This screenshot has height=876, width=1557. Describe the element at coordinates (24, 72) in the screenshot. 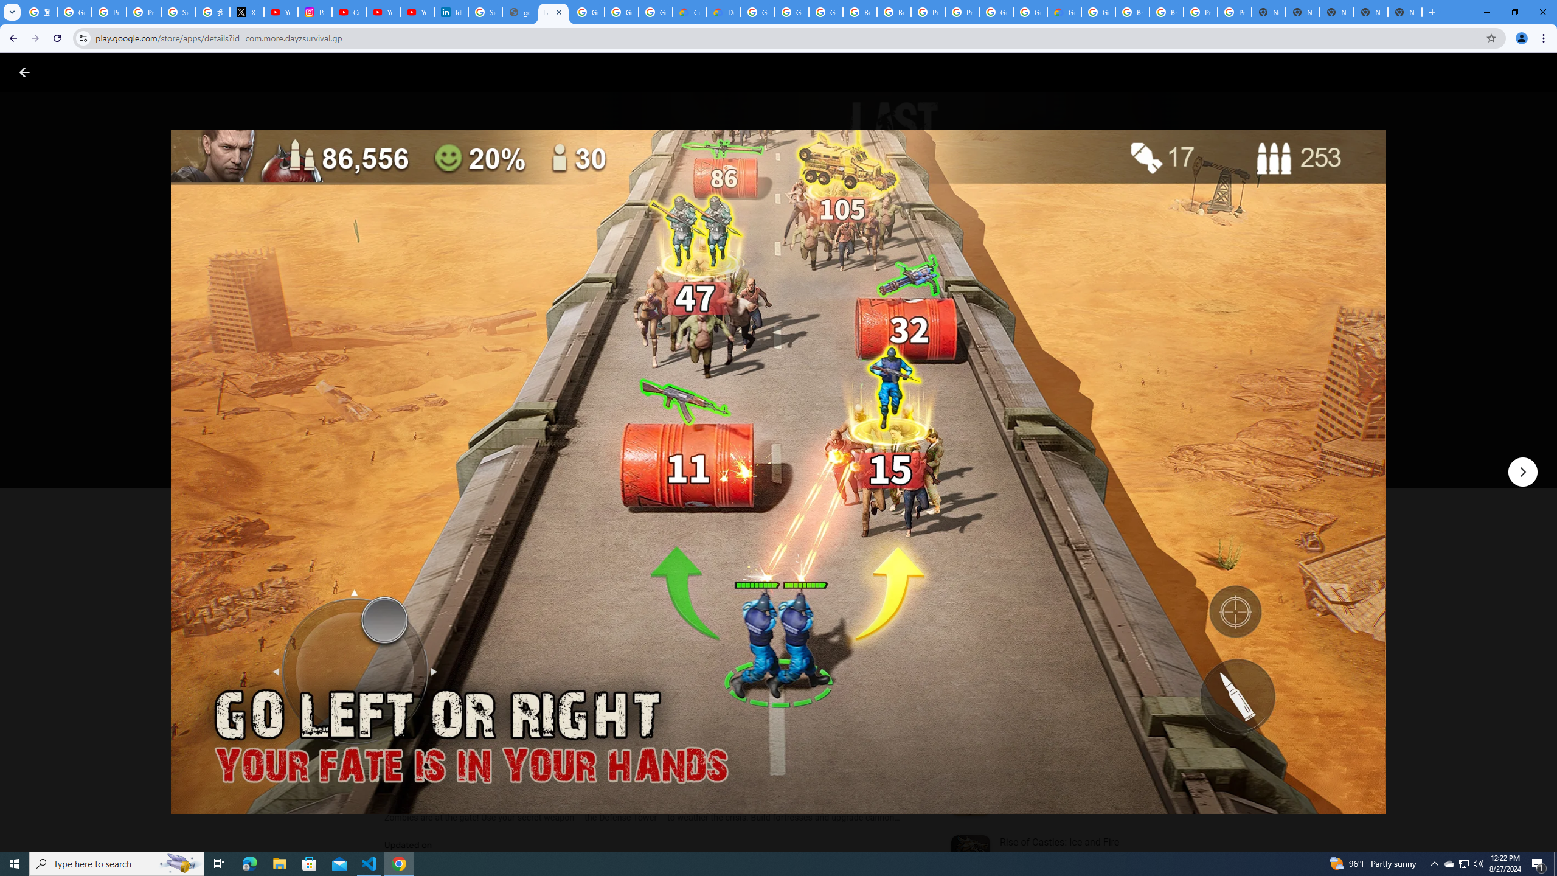

I see `Close screenshot viewer` at that location.